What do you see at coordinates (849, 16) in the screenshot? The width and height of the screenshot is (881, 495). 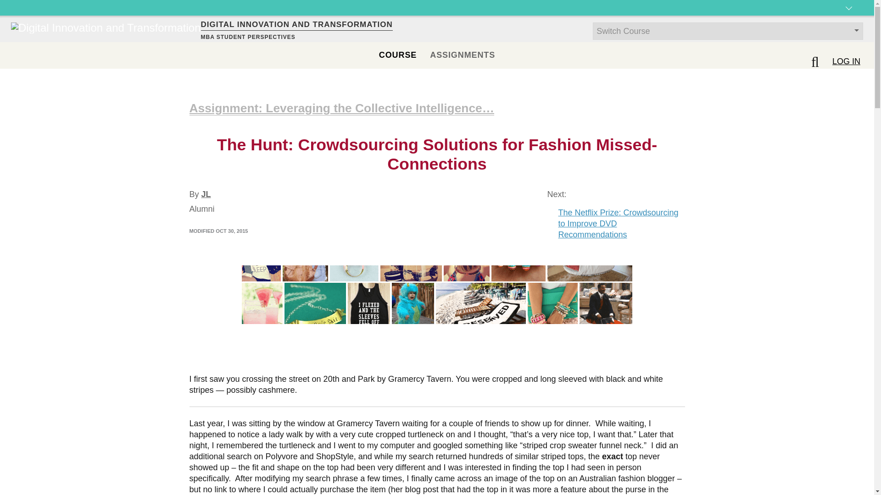 I see `Expand.` at bounding box center [849, 16].